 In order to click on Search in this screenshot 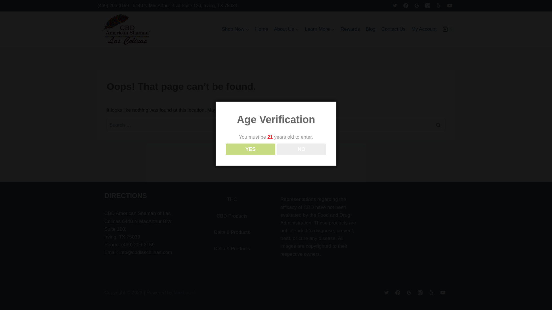, I will do `click(438, 125)`.